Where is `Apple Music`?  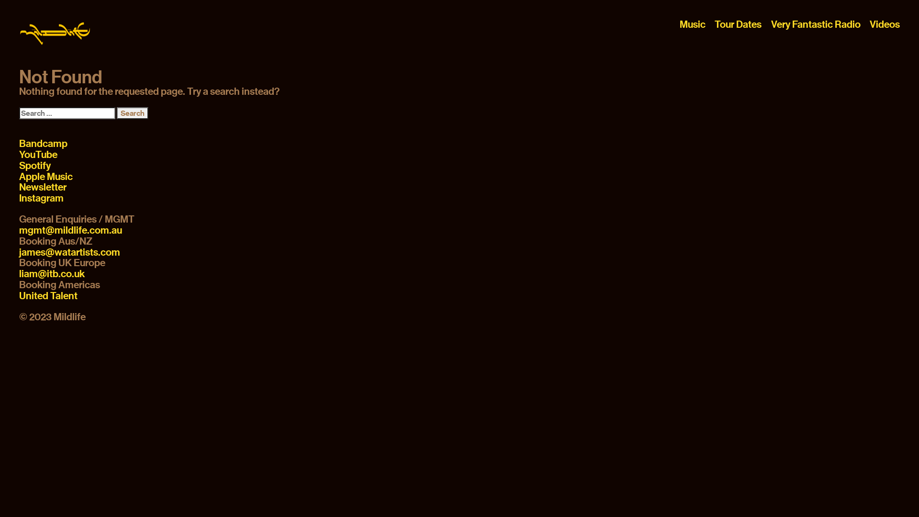
Apple Music is located at coordinates (46, 177).